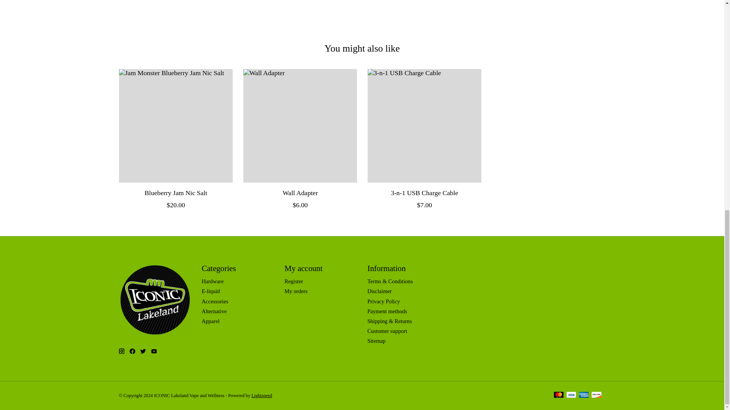 The image size is (730, 410). Describe the element at coordinates (296, 291) in the screenshot. I see `My orders` at that location.